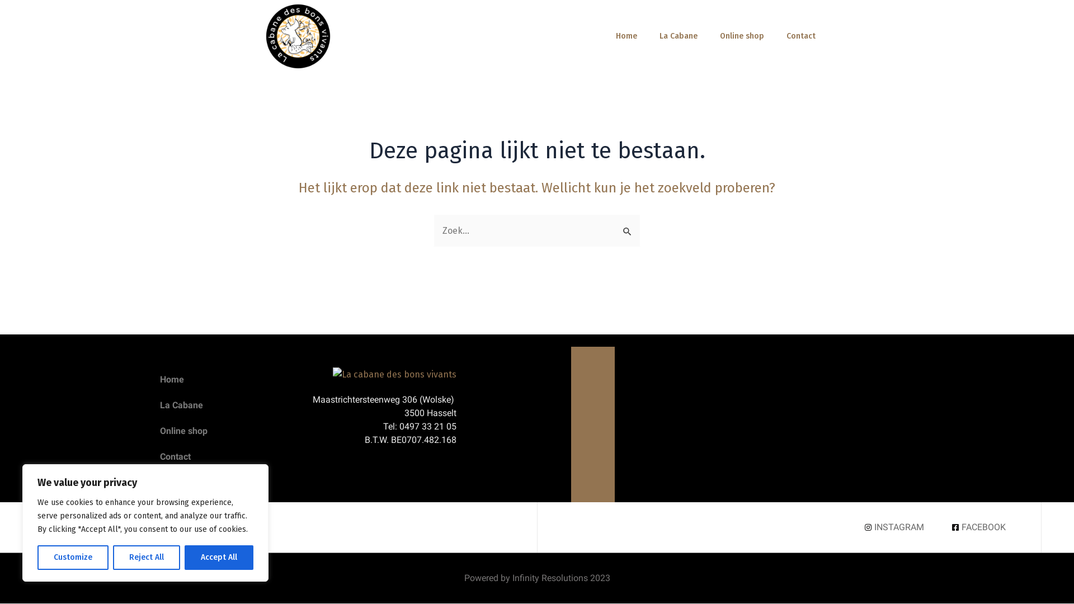 This screenshot has height=604, width=1074. Describe the element at coordinates (226, 380) in the screenshot. I see `Home` at that location.